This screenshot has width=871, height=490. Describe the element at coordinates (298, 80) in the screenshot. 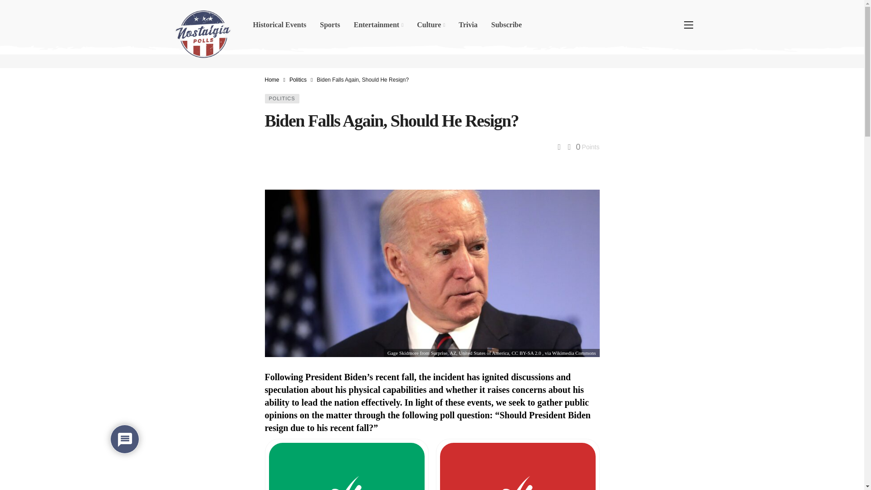

I see `Politics` at that location.